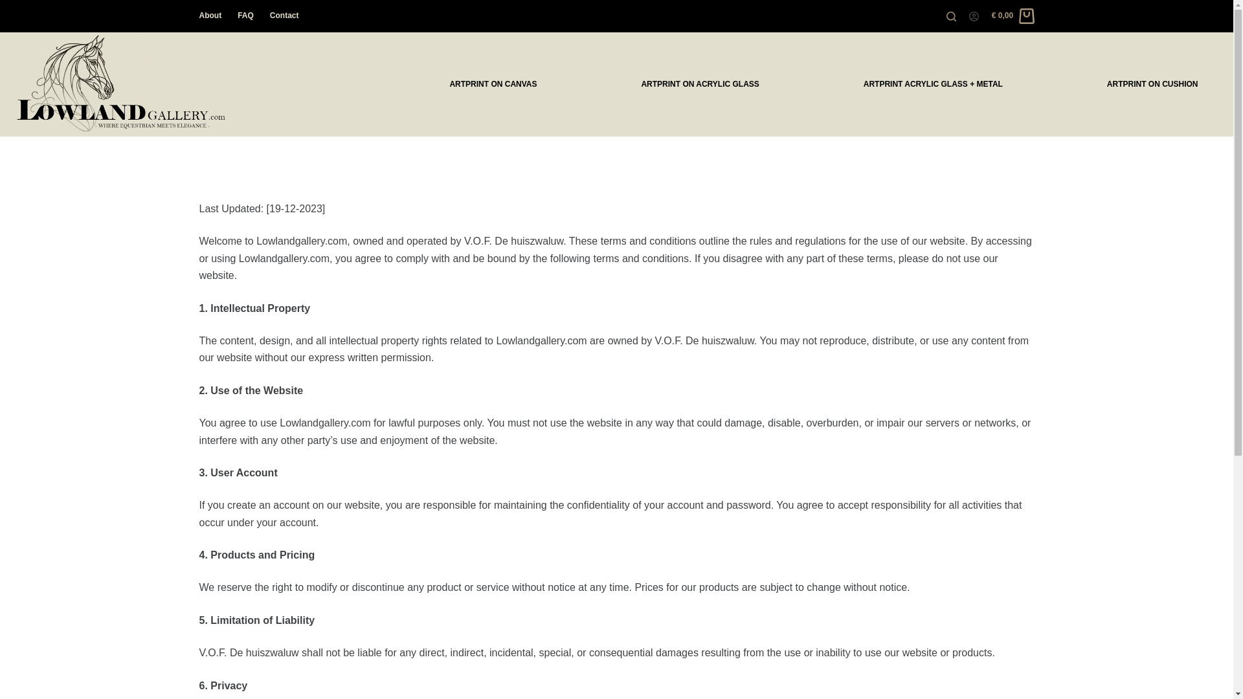 This screenshot has height=699, width=1243. Describe the element at coordinates (493, 85) in the screenshot. I see `ARTPRINT ON CANVAS` at that location.